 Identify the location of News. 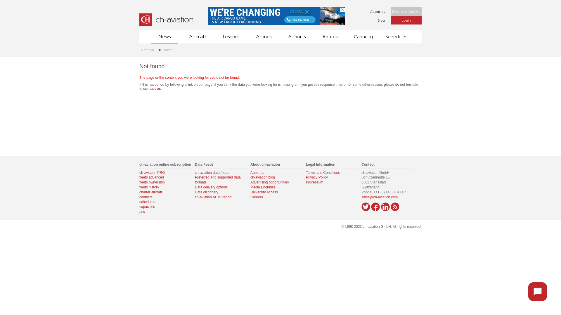
(165, 37).